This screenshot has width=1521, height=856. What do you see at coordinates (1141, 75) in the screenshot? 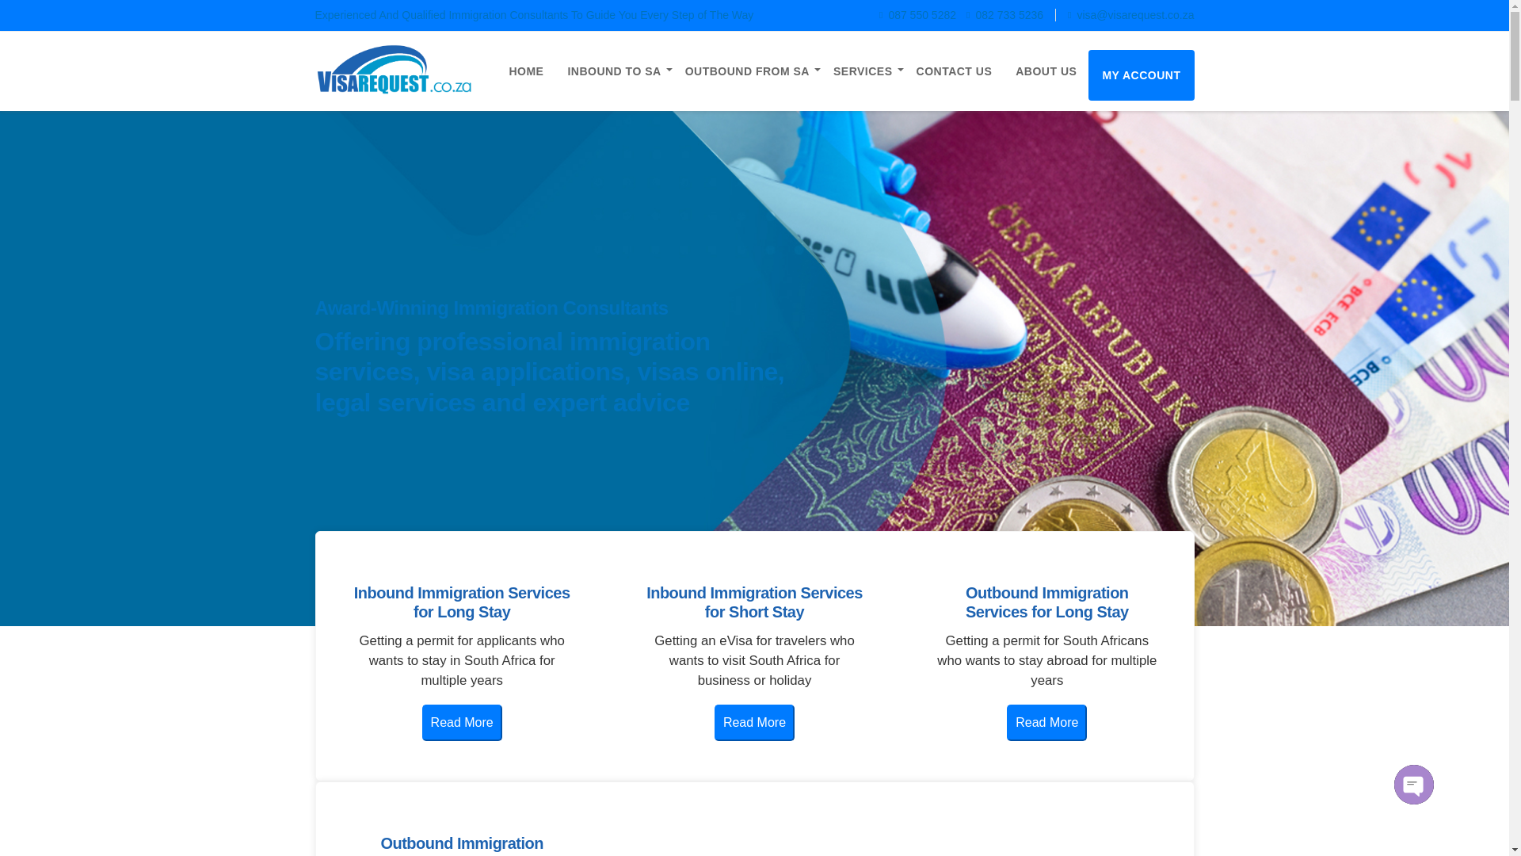
I see `MY ACCOUNT` at bounding box center [1141, 75].